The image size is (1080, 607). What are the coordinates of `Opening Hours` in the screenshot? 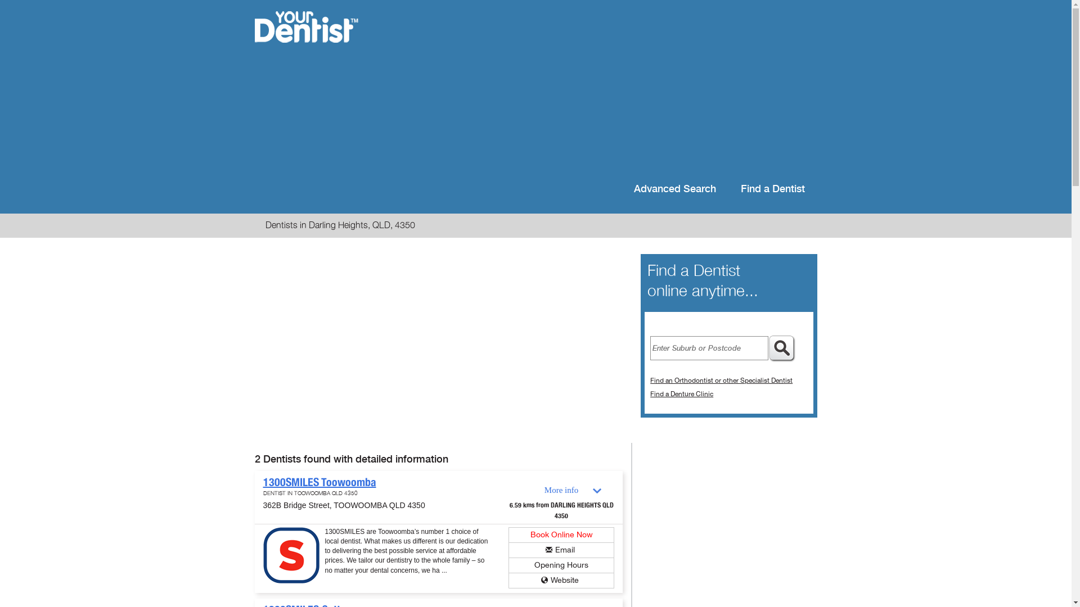 It's located at (561, 565).